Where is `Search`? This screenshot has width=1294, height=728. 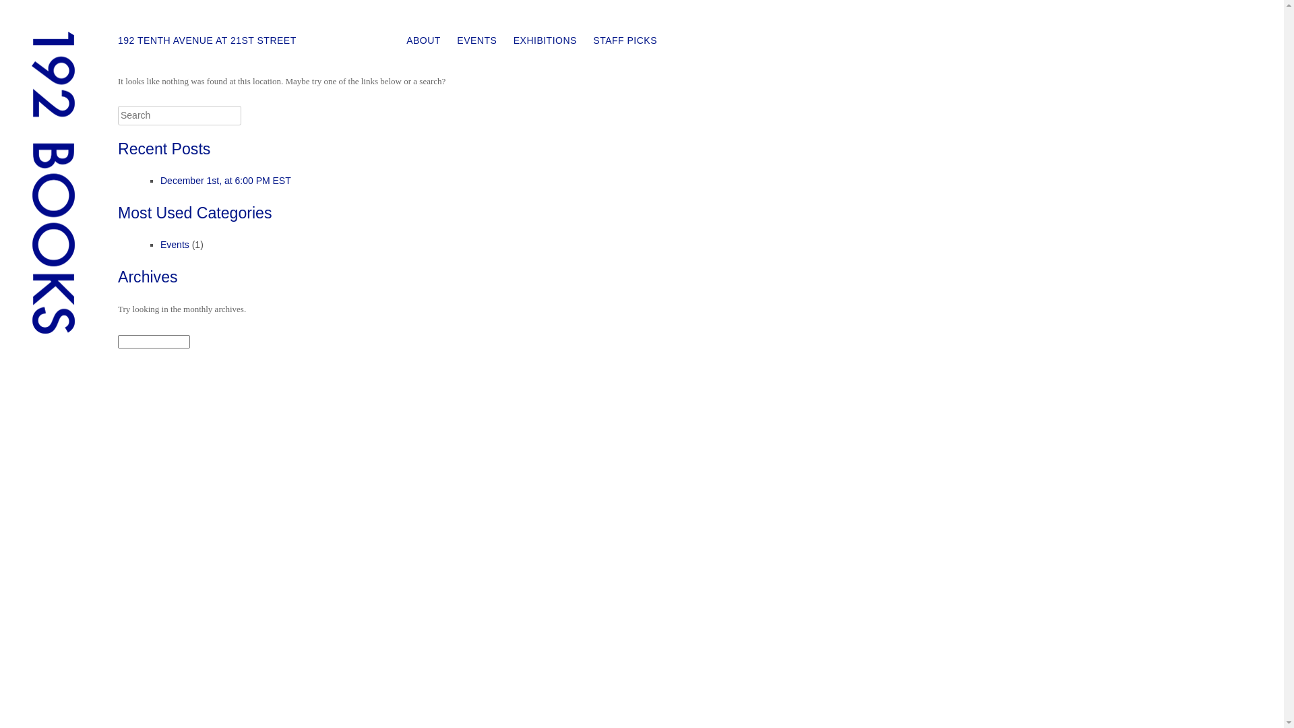 Search is located at coordinates (23, 9).